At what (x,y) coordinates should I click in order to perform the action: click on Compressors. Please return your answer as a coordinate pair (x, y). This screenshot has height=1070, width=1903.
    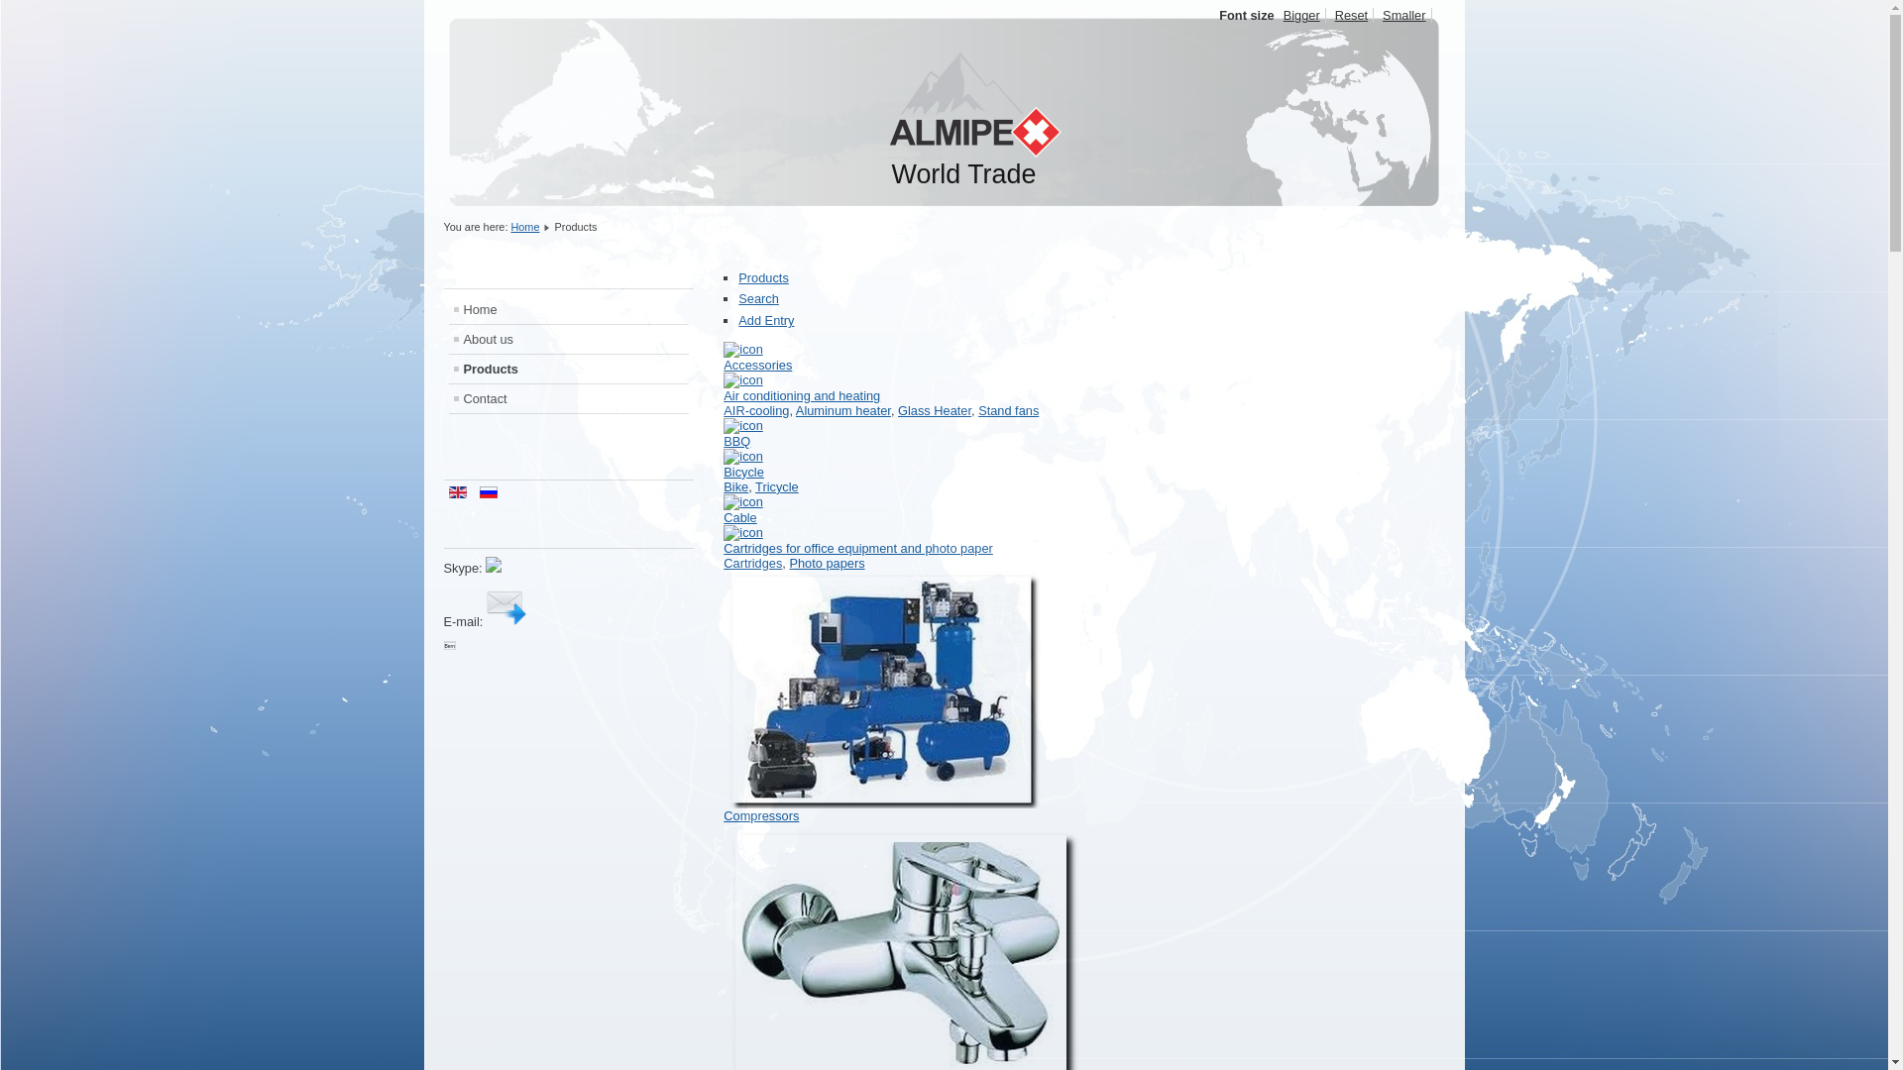
    Looking at the image, I should click on (761, 816).